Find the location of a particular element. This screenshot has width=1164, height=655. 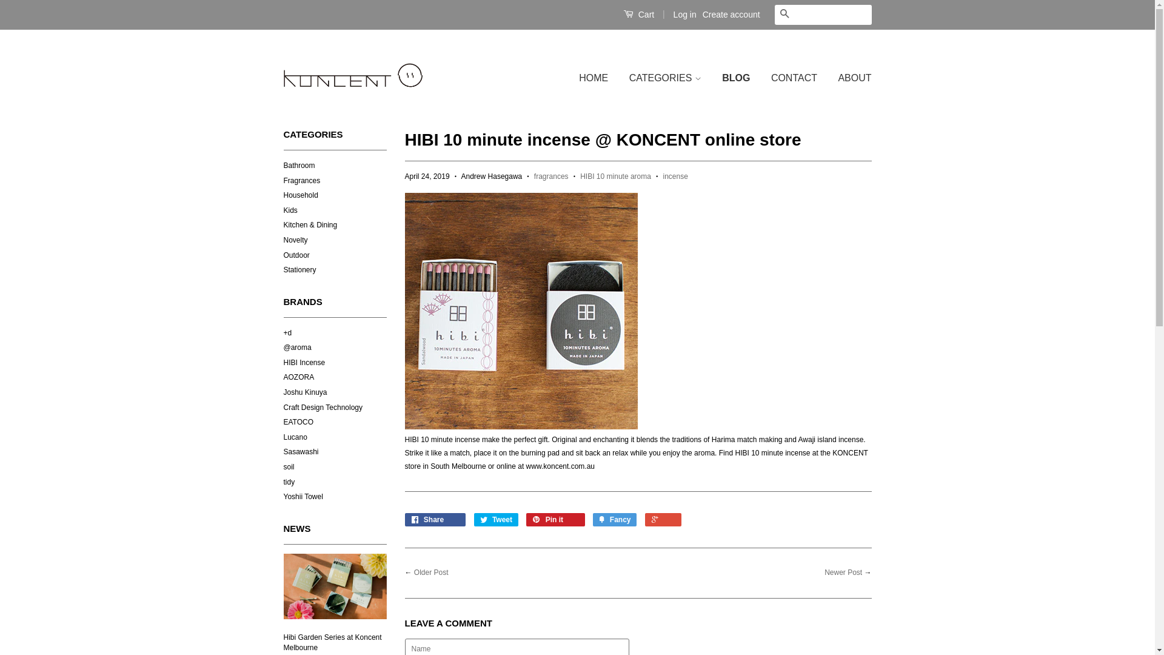

Pin it is located at coordinates (555, 520).